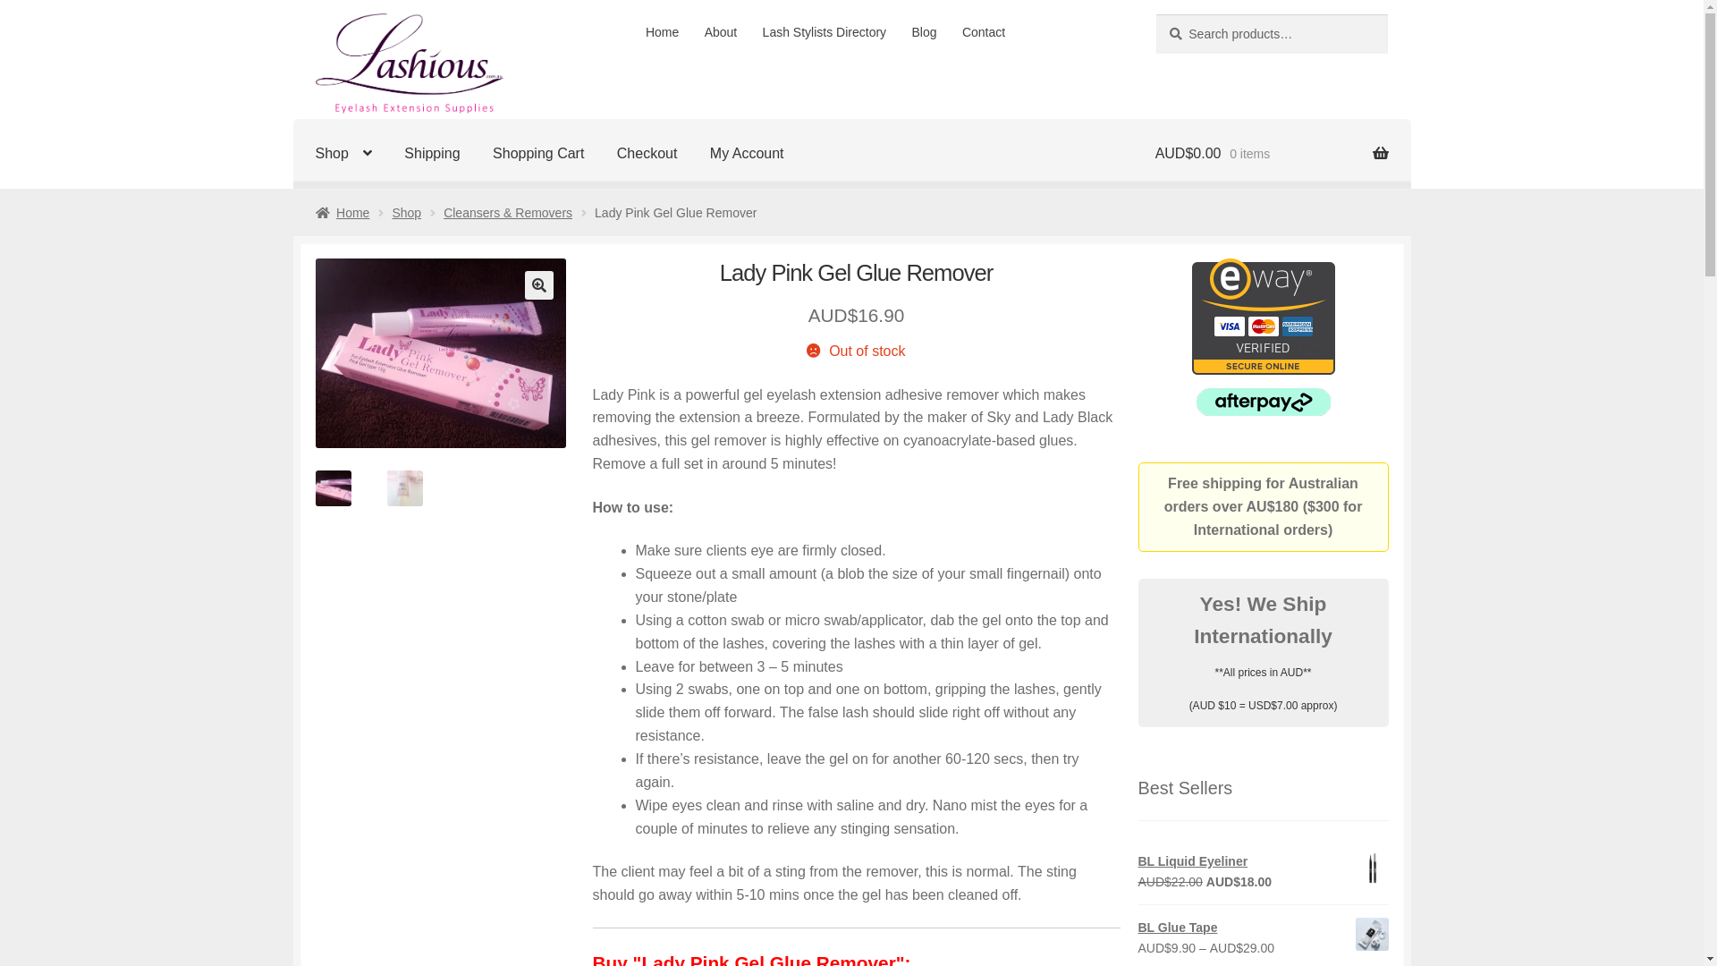  Describe the element at coordinates (663, 32) in the screenshot. I see `Home` at that location.